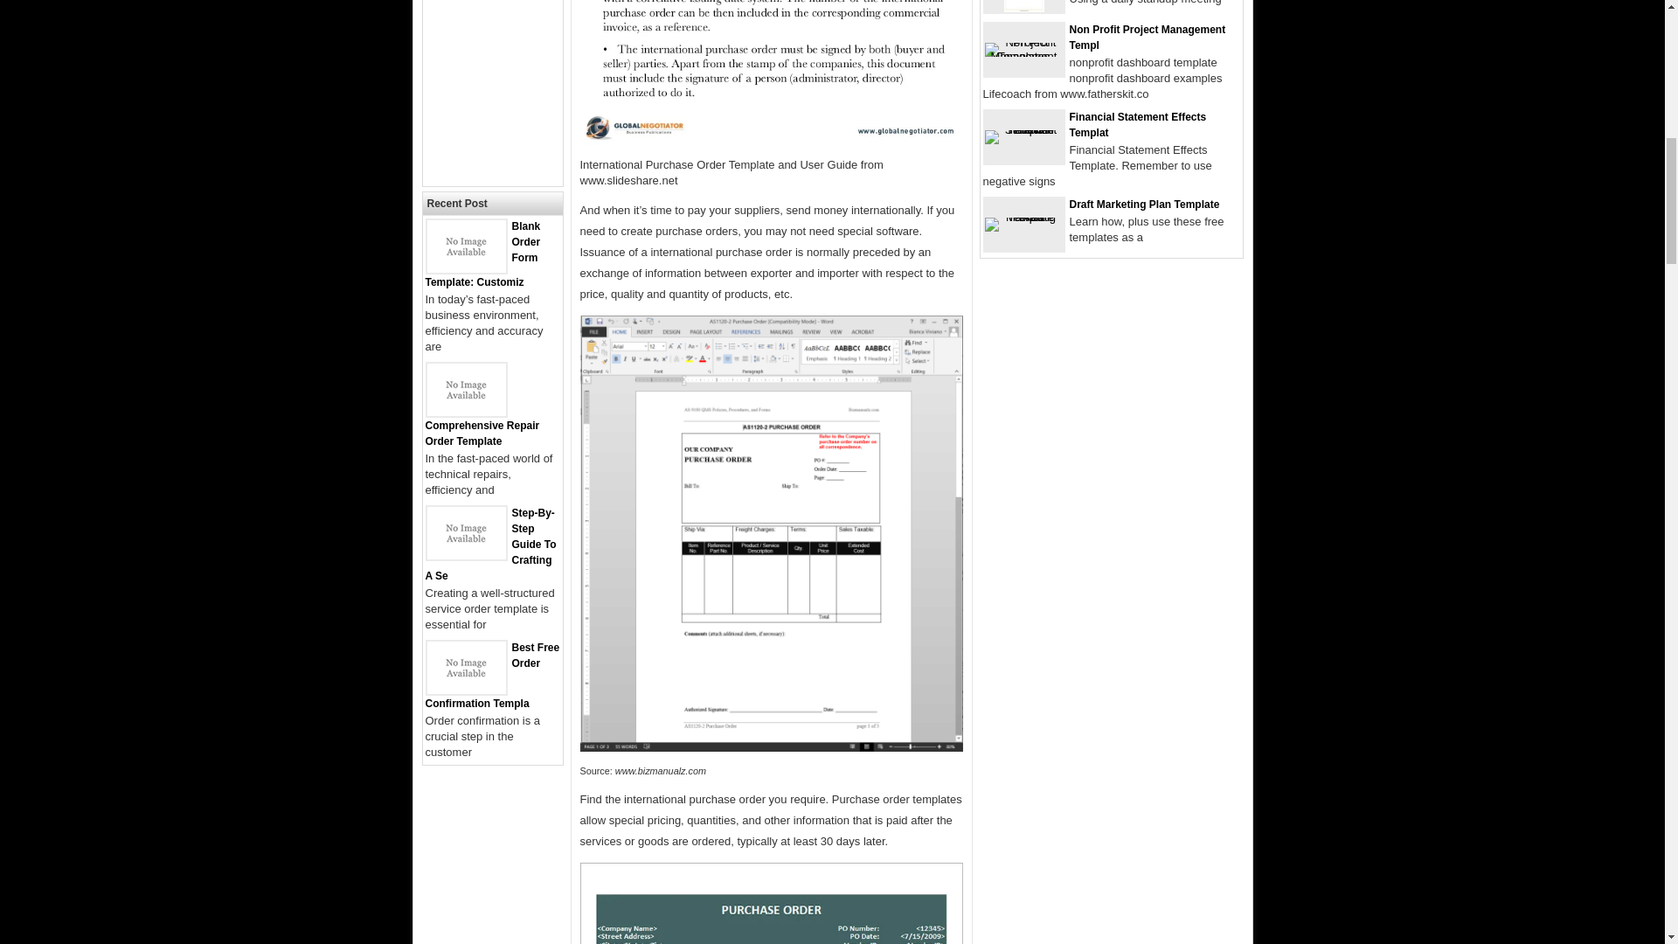 The height and width of the screenshot is (944, 1678). Describe the element at coordinates (481, 433) in the screenshot. I see `Comprehensive Repair Order Template` at that location.